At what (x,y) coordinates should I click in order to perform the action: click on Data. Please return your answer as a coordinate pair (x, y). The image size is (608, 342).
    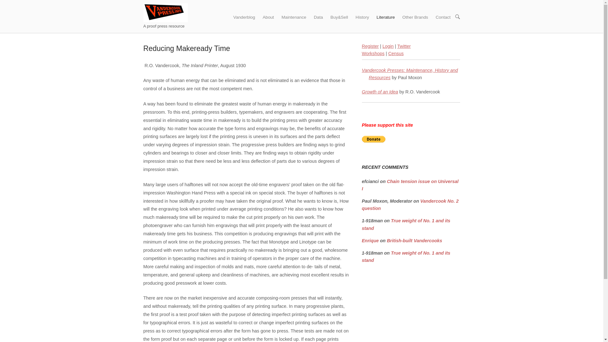
    Looking at the image, I should click on (318, 16).